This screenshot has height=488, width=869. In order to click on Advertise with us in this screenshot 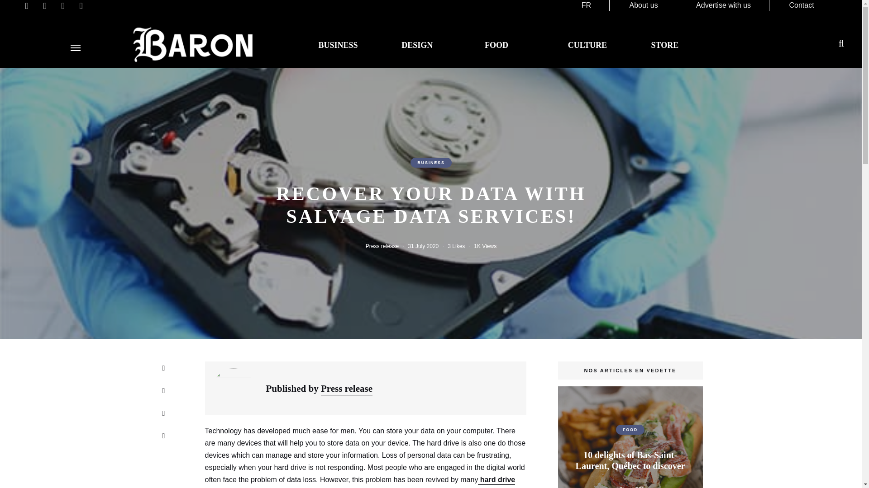, I will do `click(723, 5)`.